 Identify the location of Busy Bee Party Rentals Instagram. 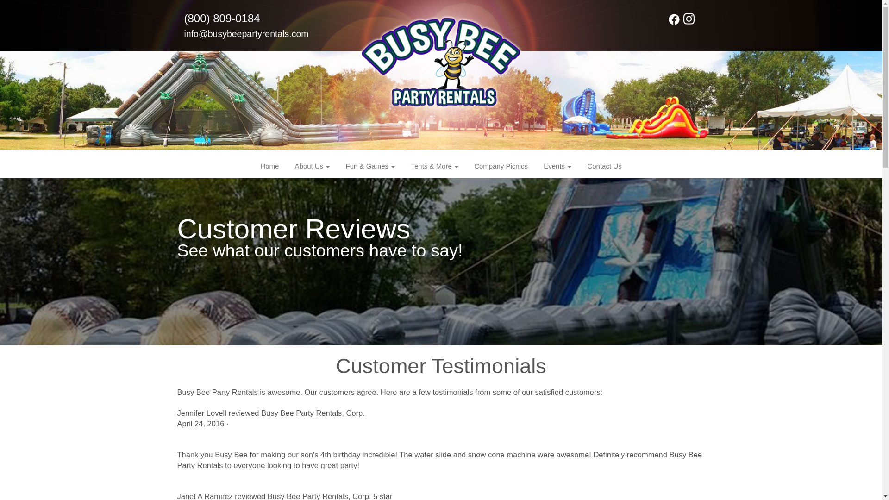
(689, 22).